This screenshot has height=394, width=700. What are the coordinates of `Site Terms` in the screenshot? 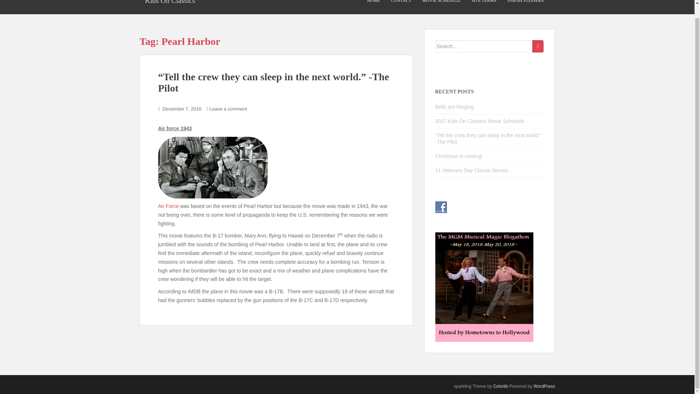 It's located at (484, 7).